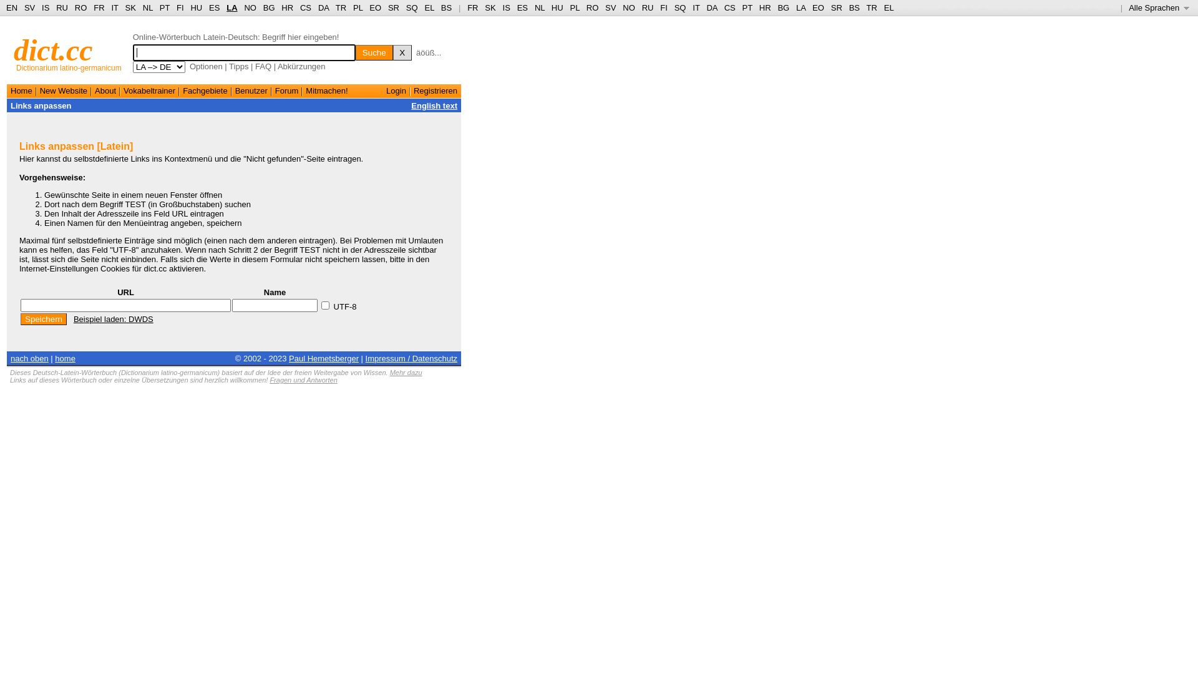 This screenshot has height=674, width=1198. Describe the element at coordinates (263, 66) in the screenshot. I see `FAQ` at that location.